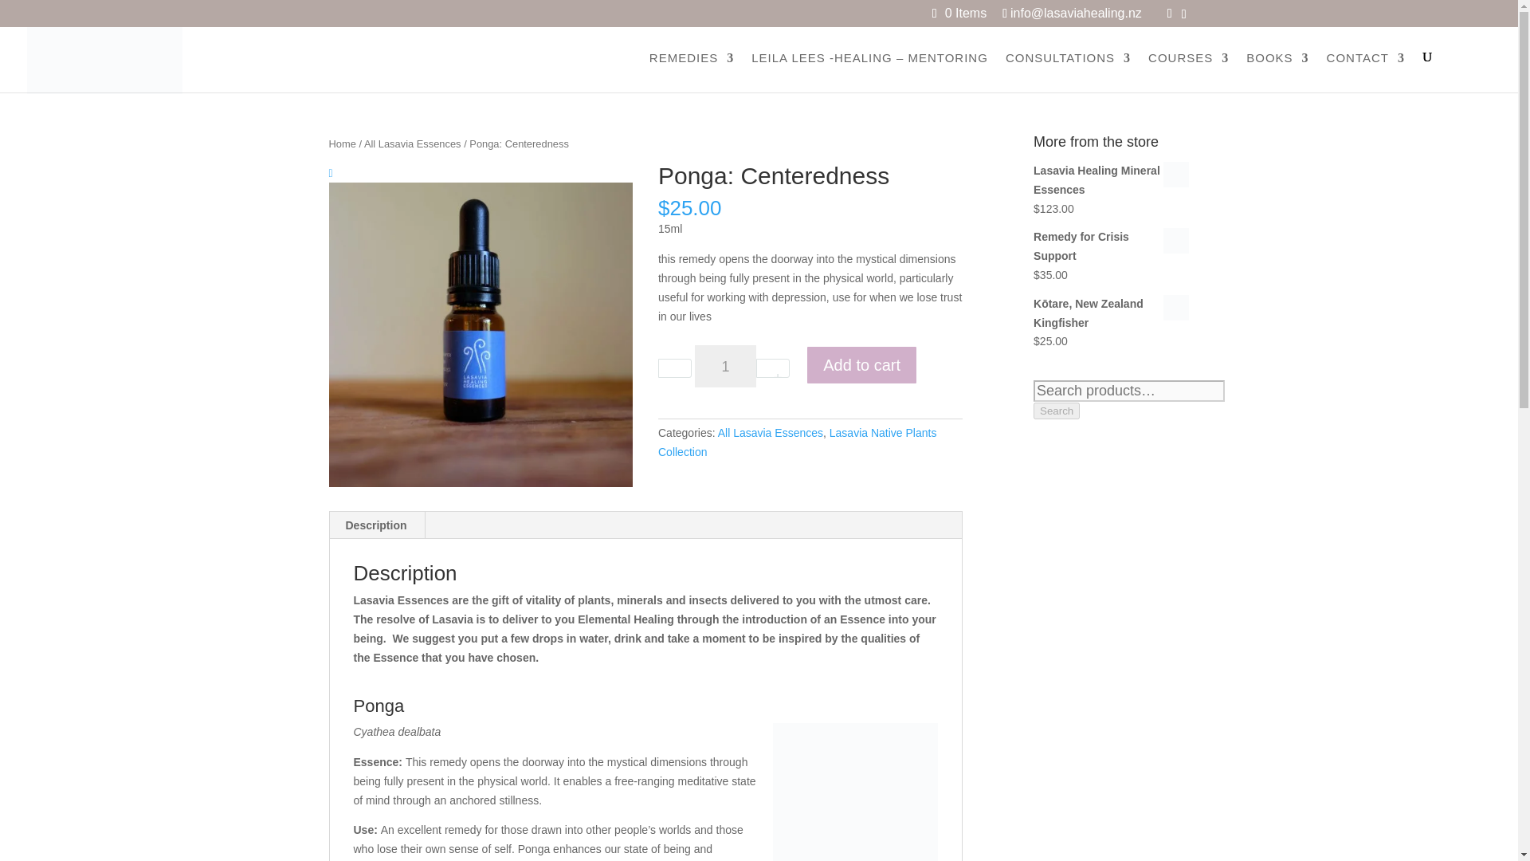 The height and width of the screenshot is (861, 1530). What do you see at coordinates (1188, 70) in the screenshot?
I see `COURSES` at bounding box center [1188, 70].